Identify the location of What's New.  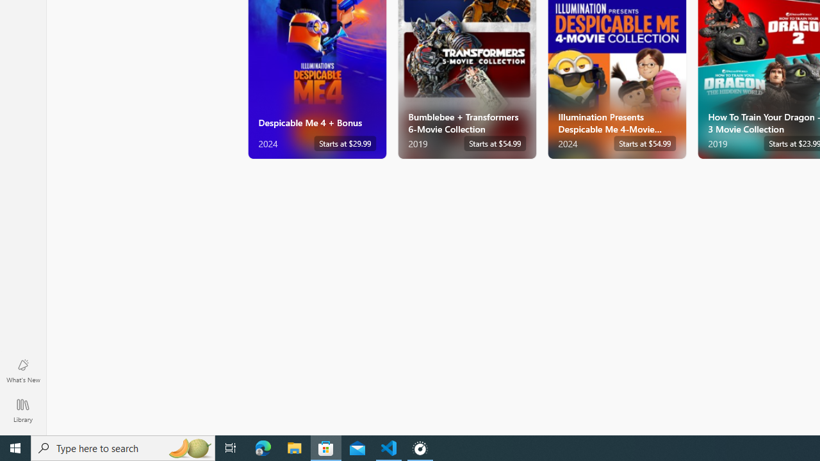
(23, 370).